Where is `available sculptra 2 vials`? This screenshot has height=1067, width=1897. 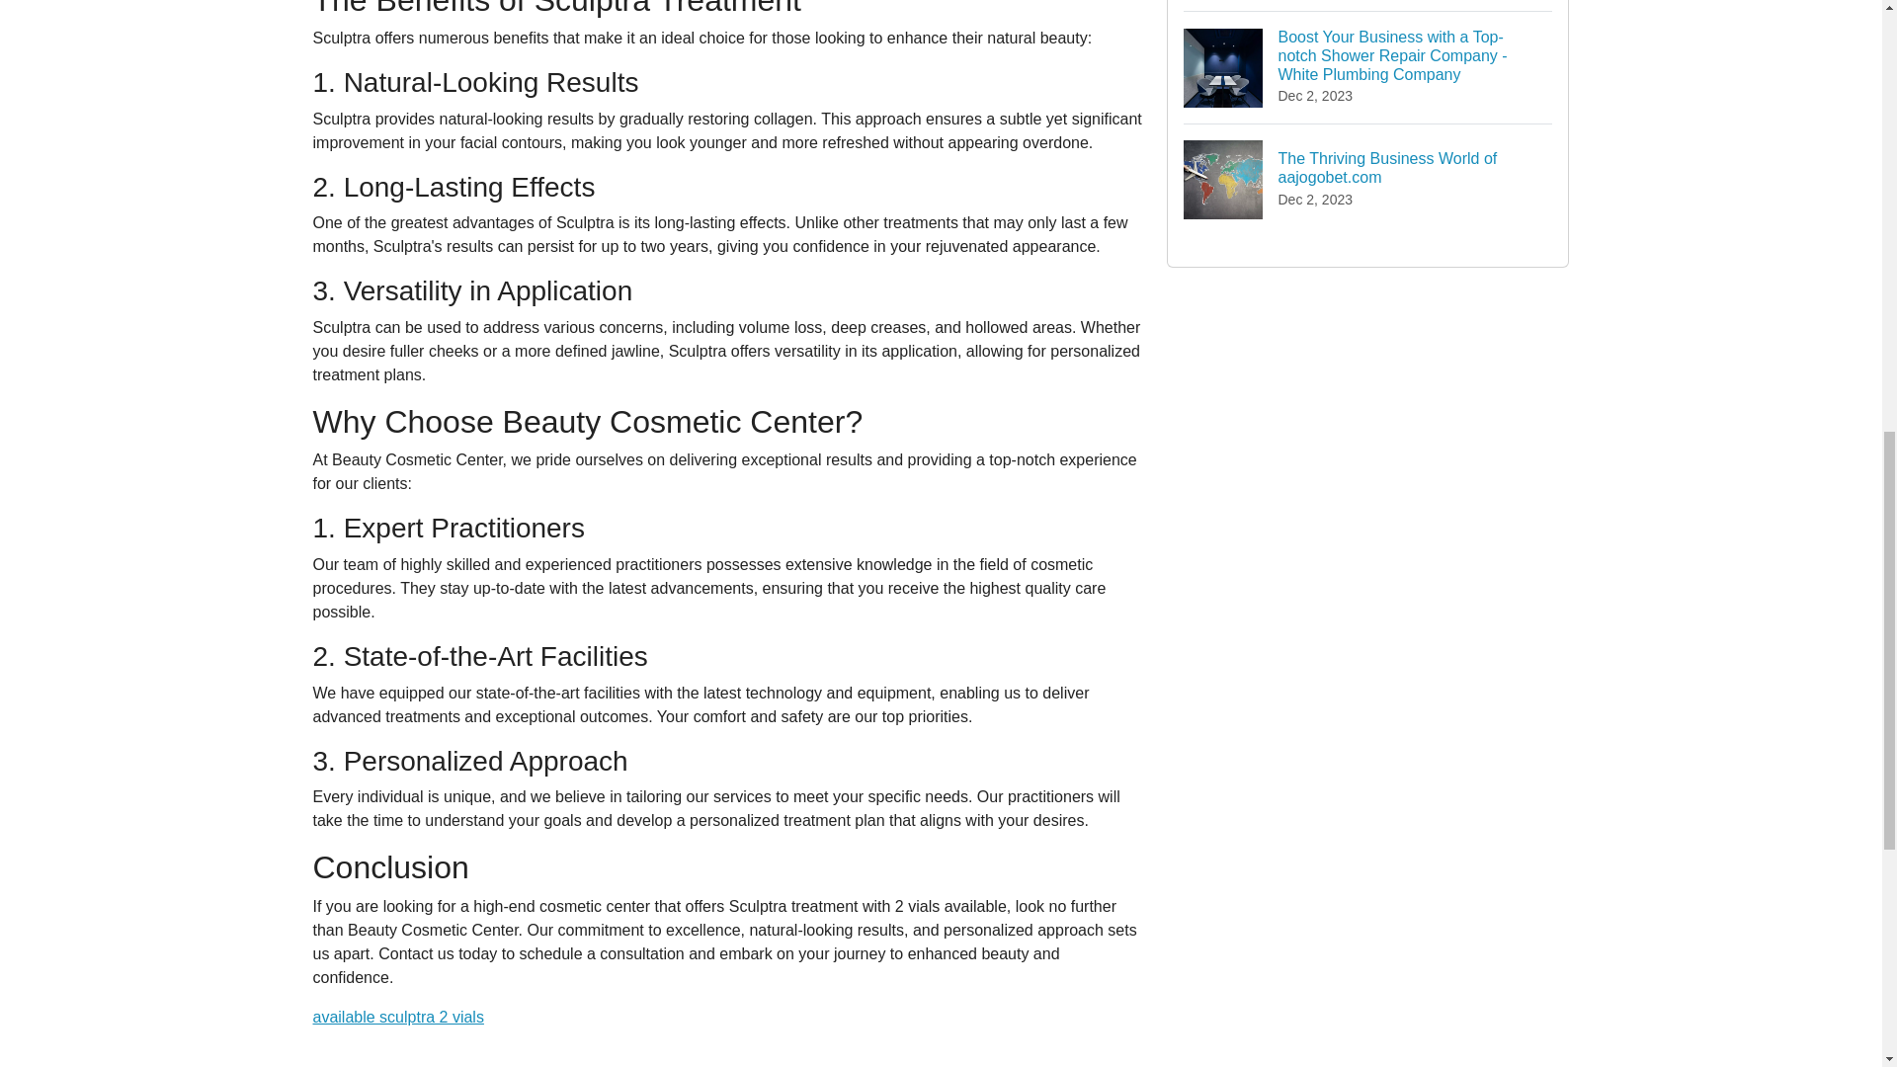 available sculptra 2 vials is located at coordinates (397, 1016).